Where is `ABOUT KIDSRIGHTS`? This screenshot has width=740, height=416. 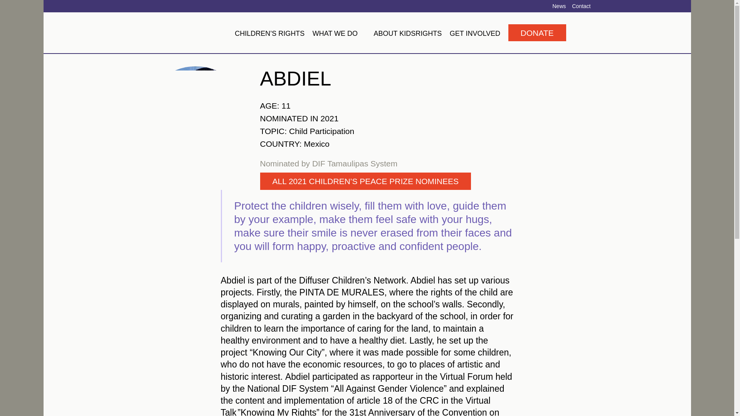 ABOUT KIDSRIGHTS is located at coordinates (408, 33).